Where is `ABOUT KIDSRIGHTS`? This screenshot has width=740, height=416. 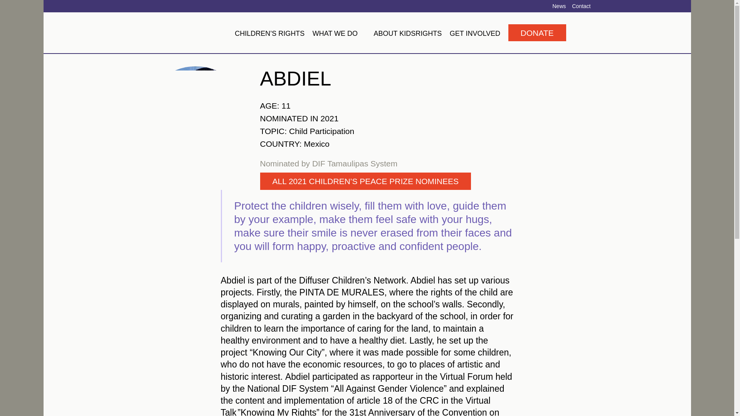 ABOUT KIDSRIGHTS is located at coordinates (408, 33).